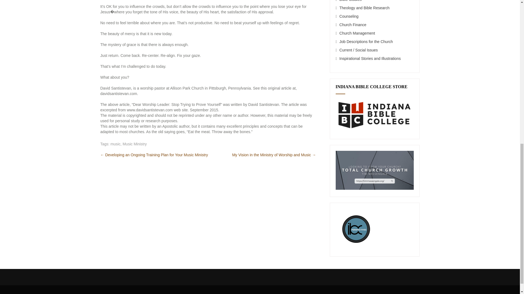 This screenshot has width=524, height=294. What do you see at coordinates (349, 16) in the screenshot?
I see `Counseling` at bounding box center [349, 16].